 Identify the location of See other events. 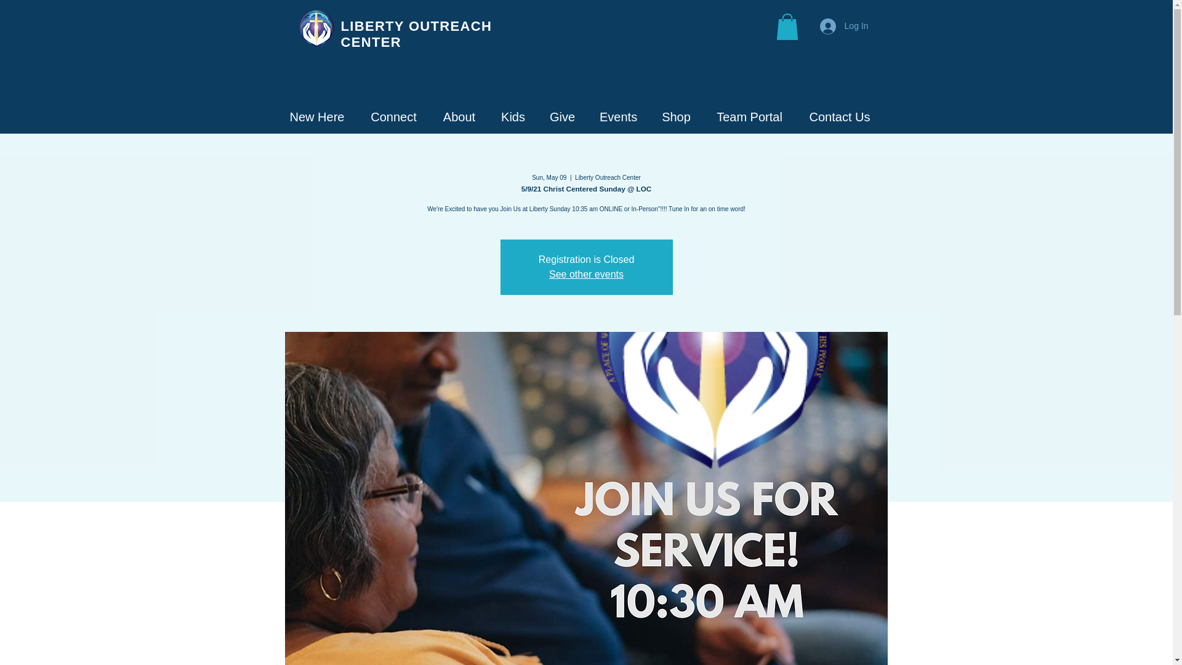
(586, 274).